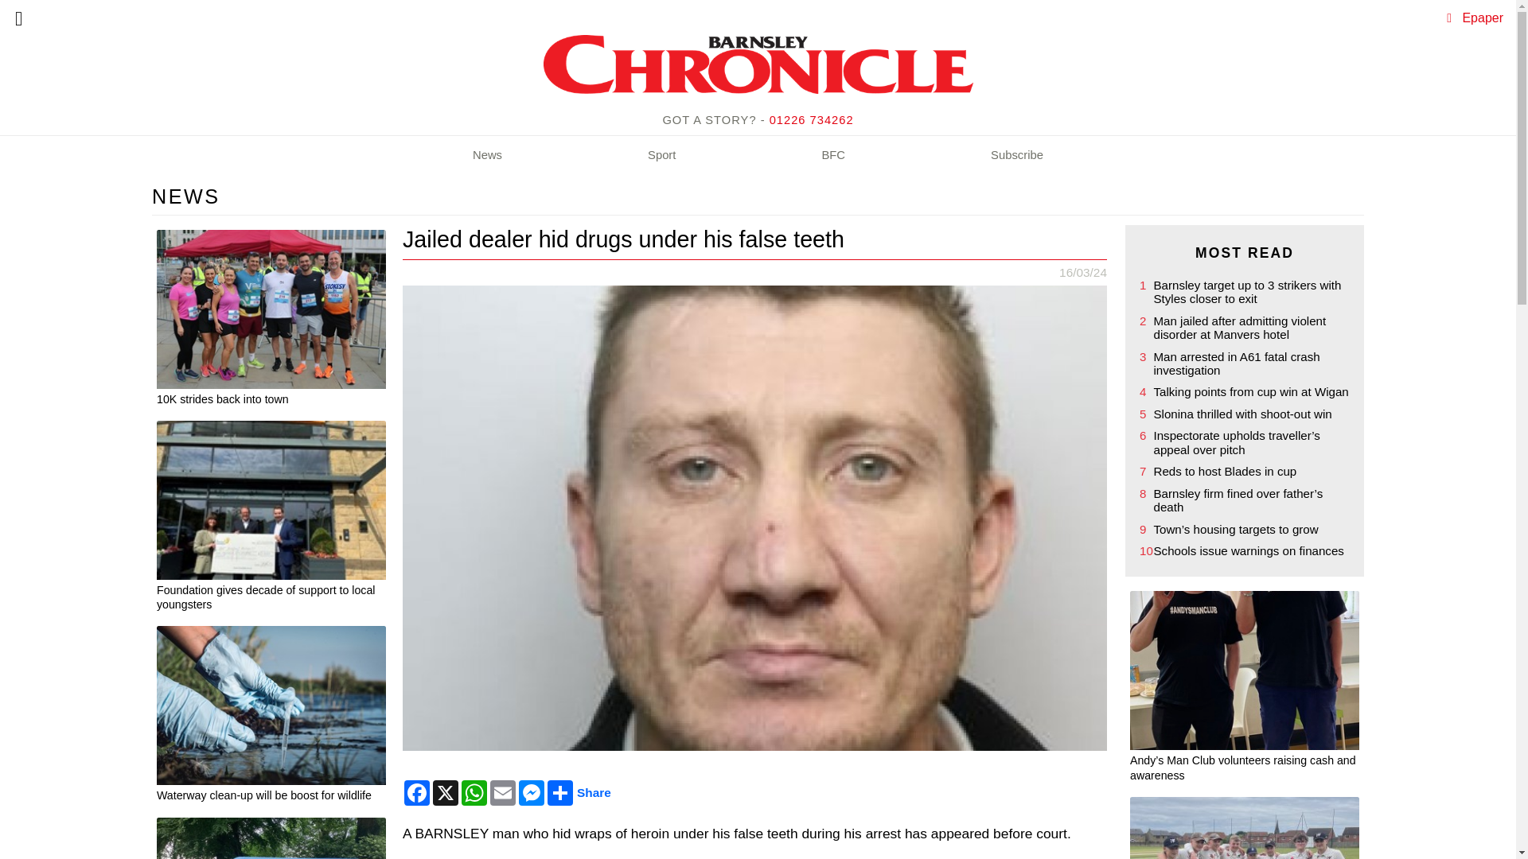 The width and height of the screenshot is (1528, 859). Describe the element at coordinates (833, 156) in the screenshot. I see `BFC` at that location.